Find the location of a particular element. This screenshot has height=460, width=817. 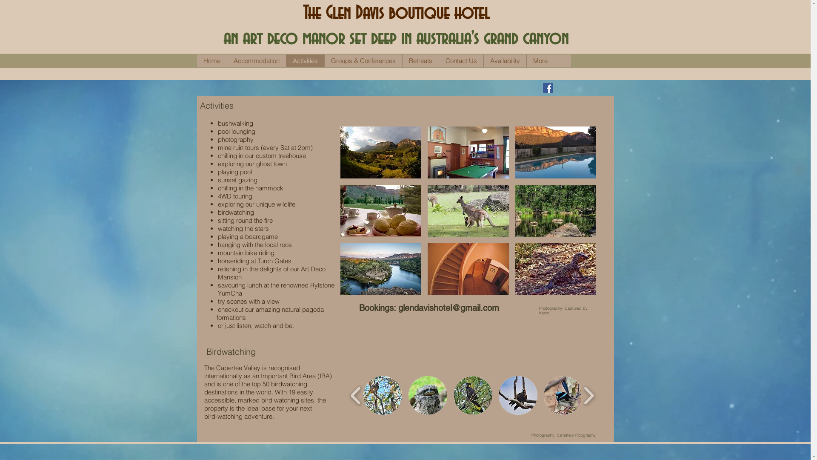

glendavishotel@gmail.com is located at coordinates (448, 308).